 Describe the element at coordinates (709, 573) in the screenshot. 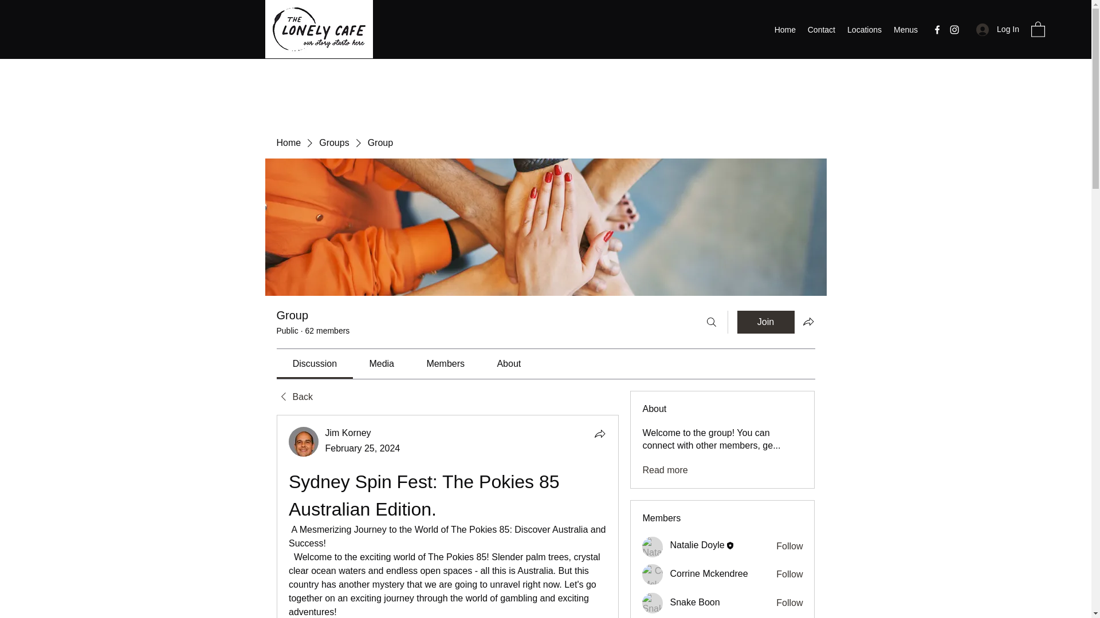

I see `Corrine Mckendree` at that location.